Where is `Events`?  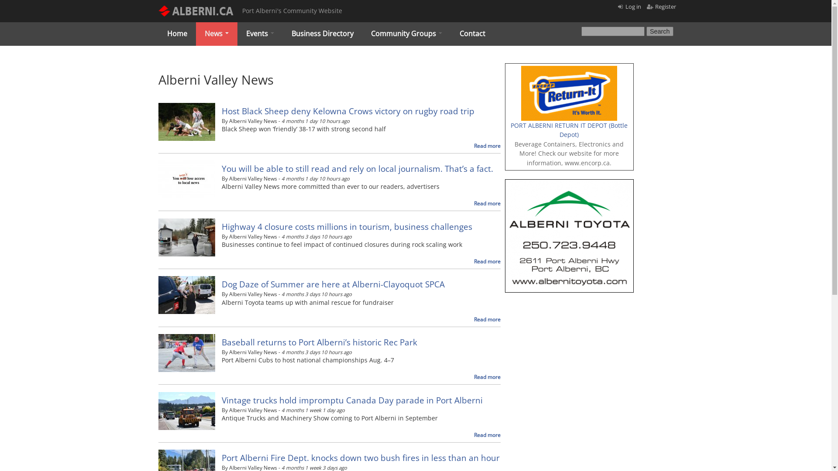 Events is located at coordinates (260, 34).